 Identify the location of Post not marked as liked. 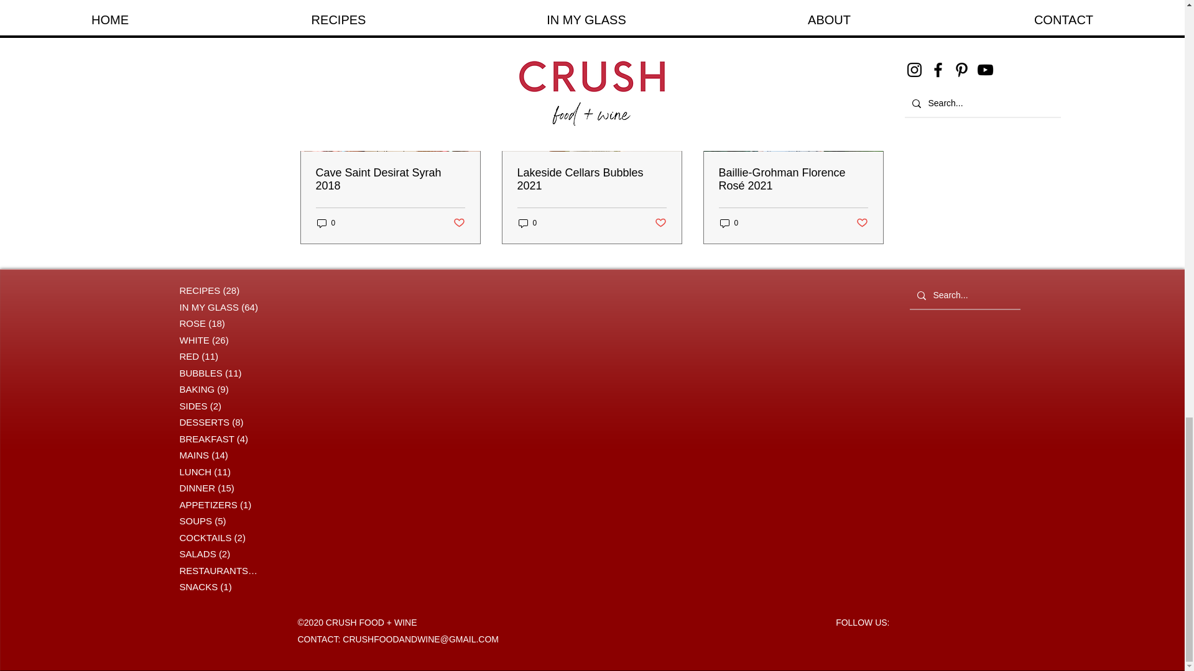
(458, 222).